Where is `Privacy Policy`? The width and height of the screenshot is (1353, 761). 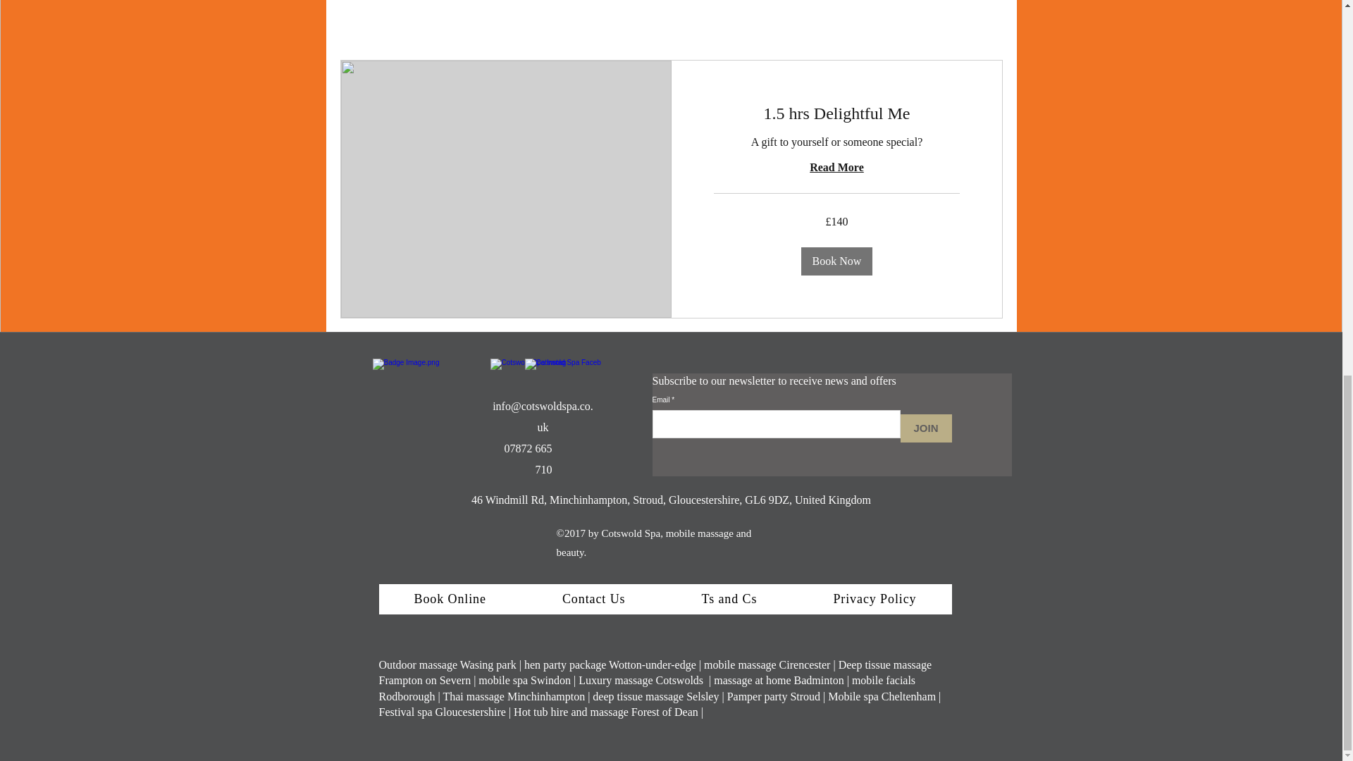
Privacy Policy is located at coordinates (874, 599).